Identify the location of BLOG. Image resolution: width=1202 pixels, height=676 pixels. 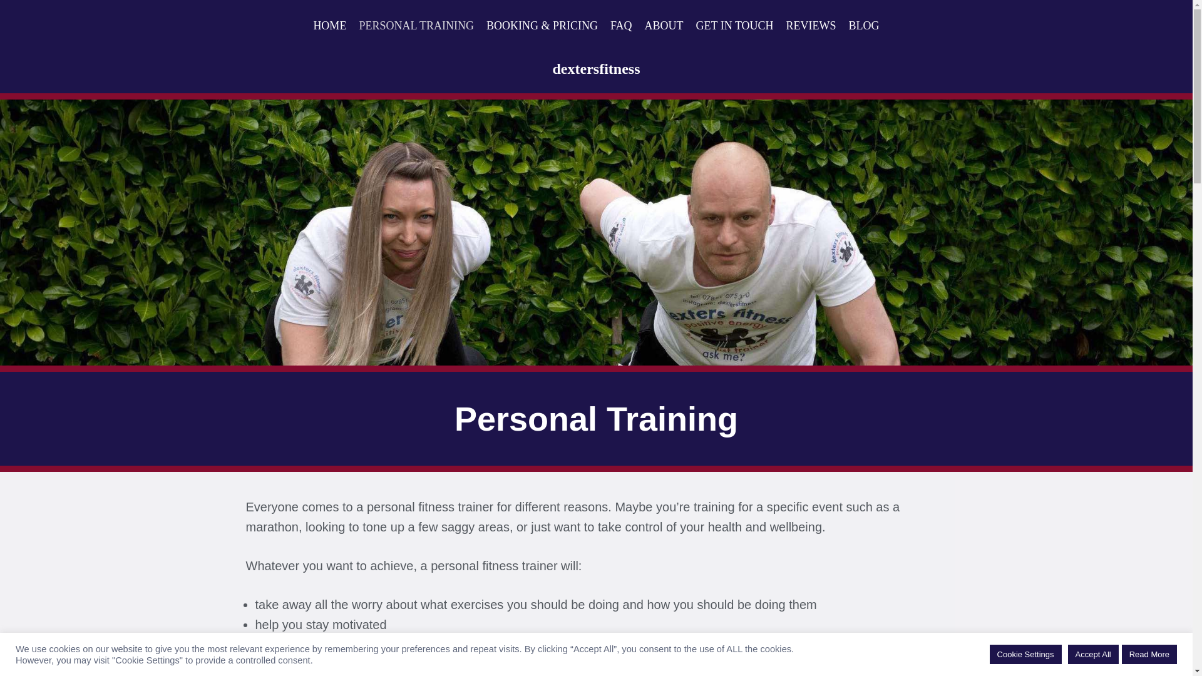
(864, 26).